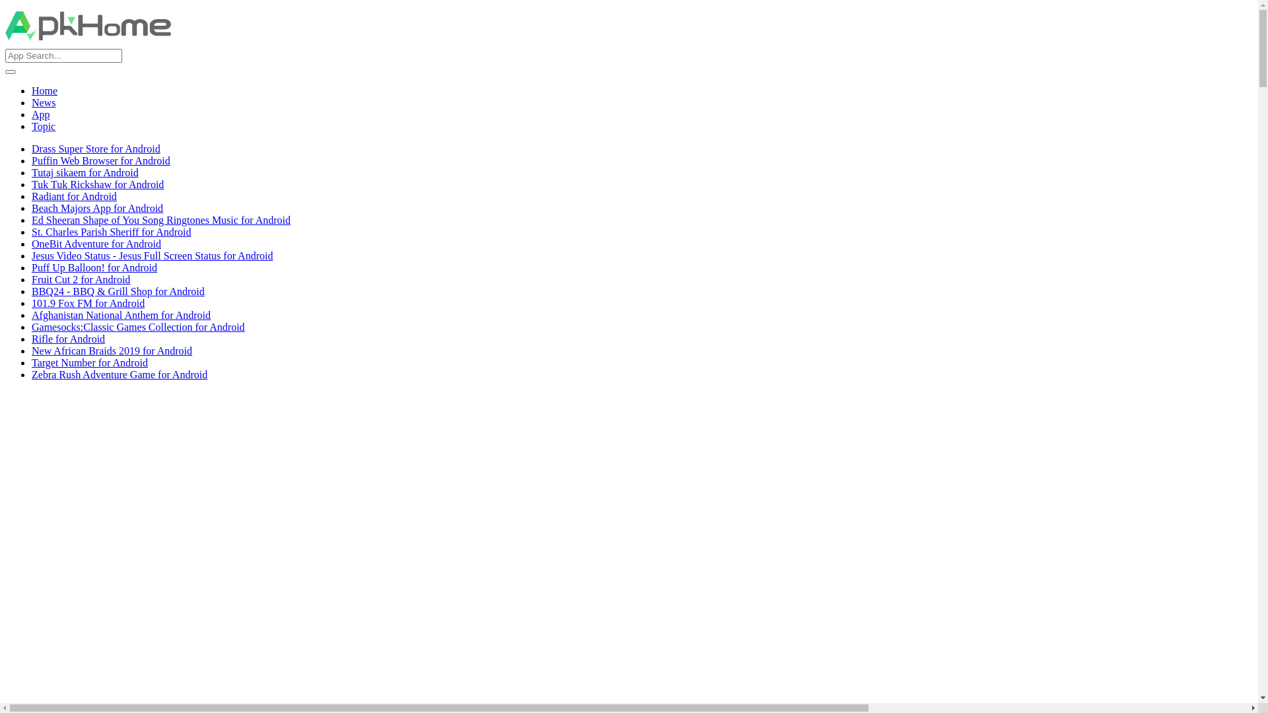 This screenshot has width=1268, height=713. Describe the element at coordinates (45, 91) in the screenshot. I see `Home` at that location.